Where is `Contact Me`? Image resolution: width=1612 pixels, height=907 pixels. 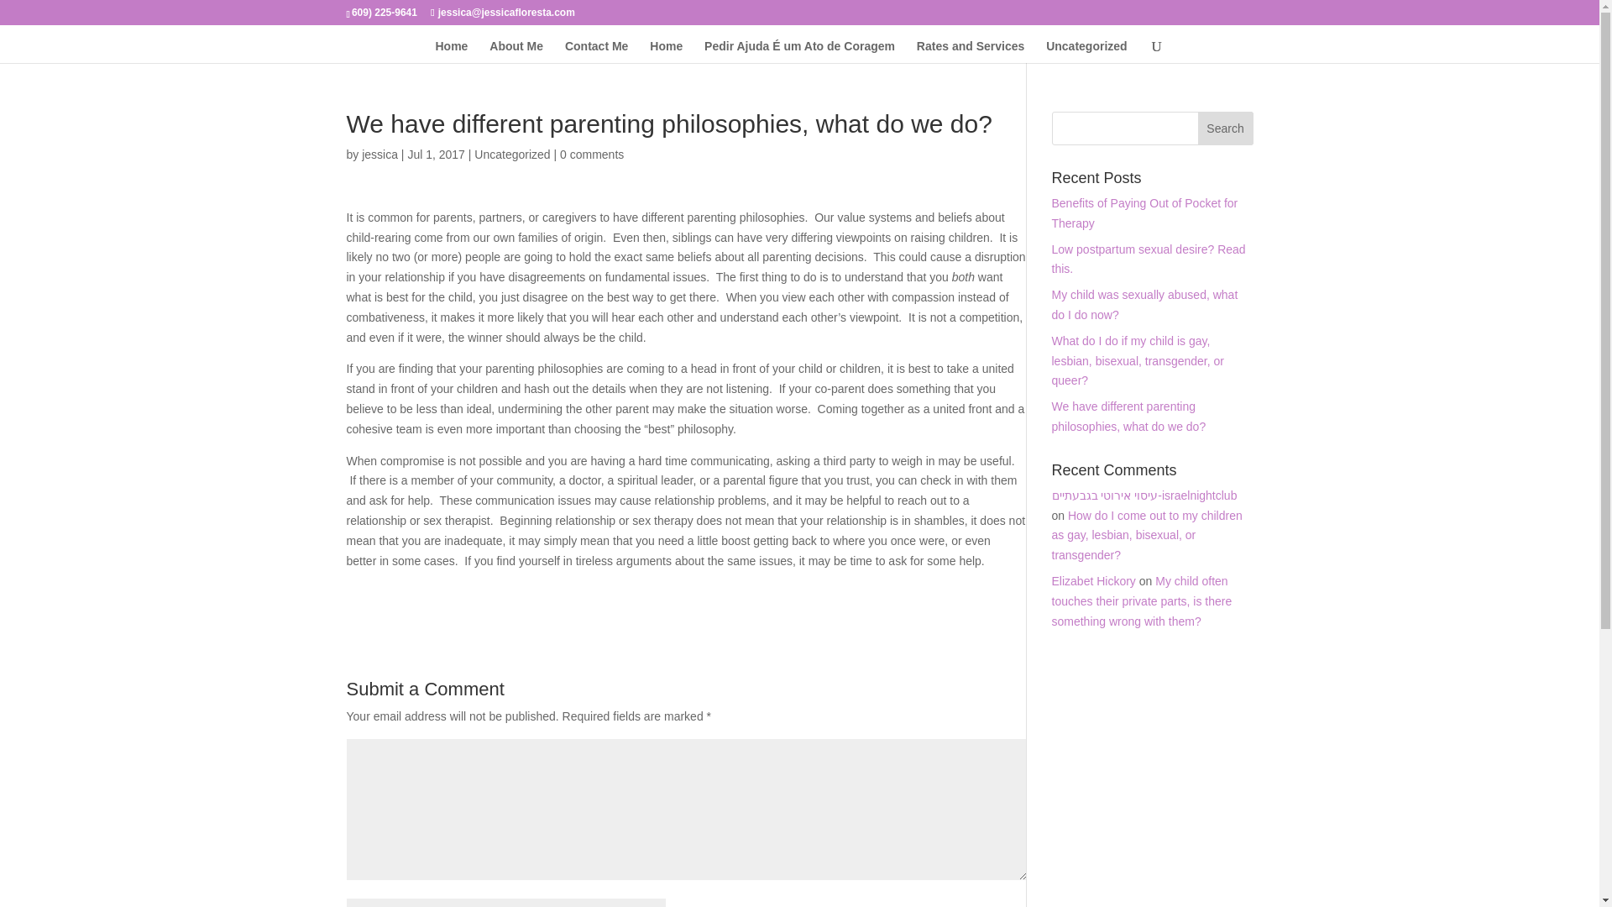 Contact Me is located at coordinates (596, 50).